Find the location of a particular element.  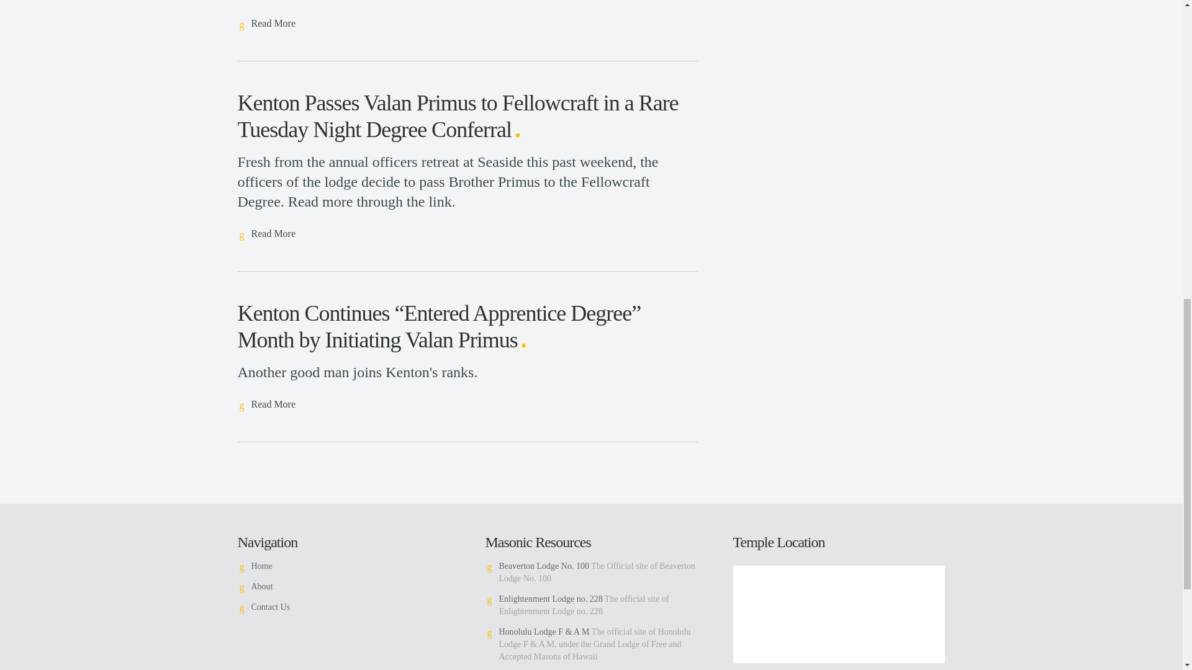

Read More is located at coordinates (266, 405).